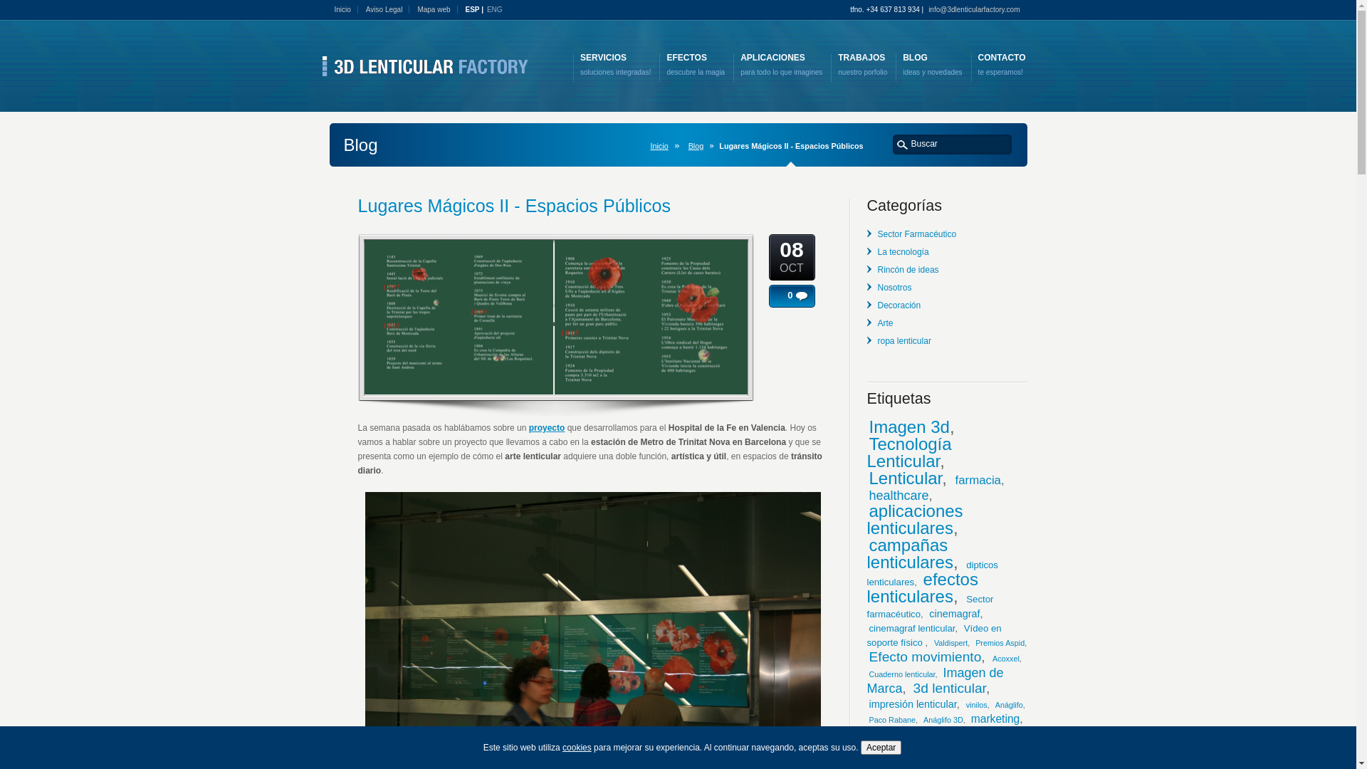  I want to click on TRABAJOS
nuestro porfolio, so click(863, 66).